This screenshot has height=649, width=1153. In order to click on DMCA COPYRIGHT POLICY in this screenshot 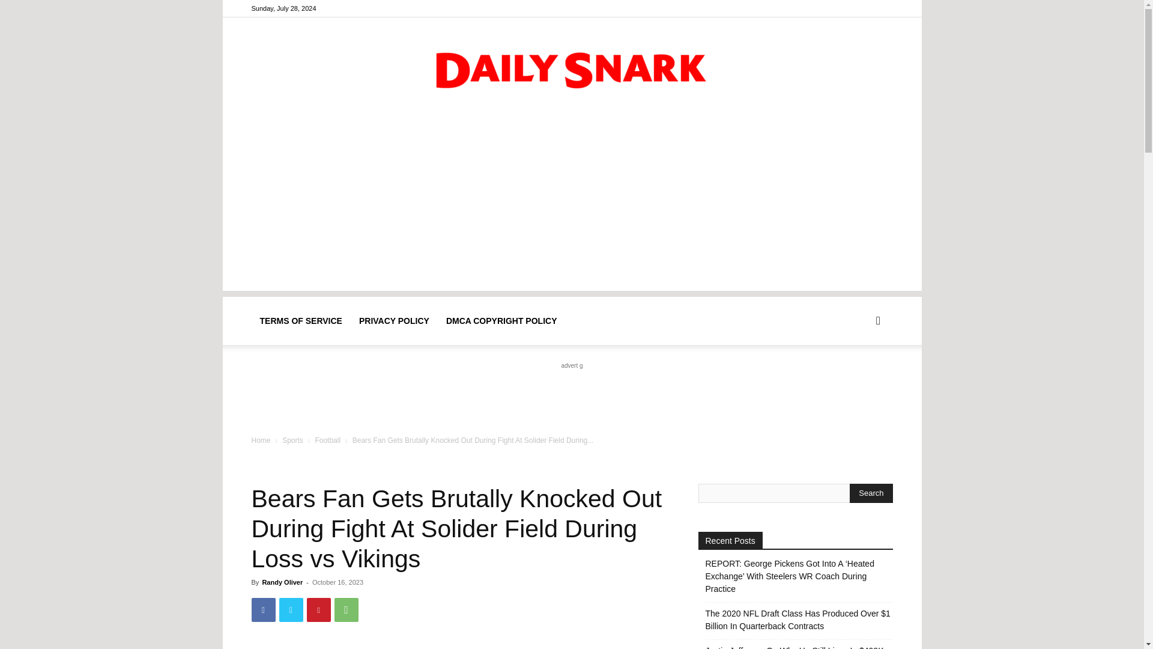, I will do `click(502, 320)`.